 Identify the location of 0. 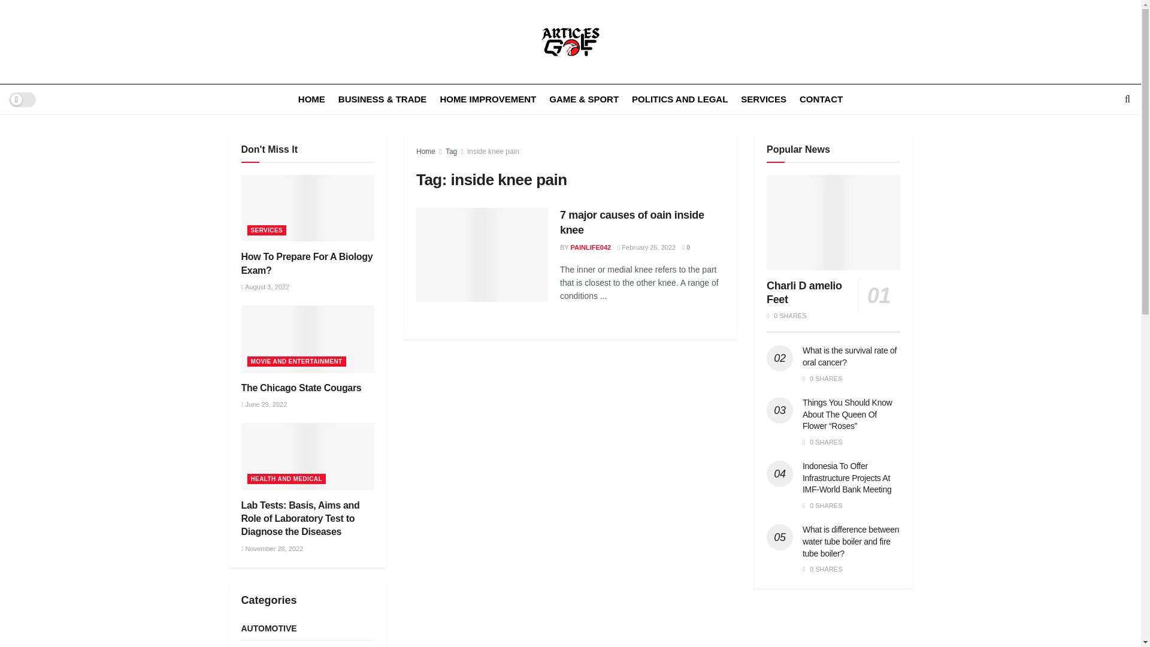
(686, 247).